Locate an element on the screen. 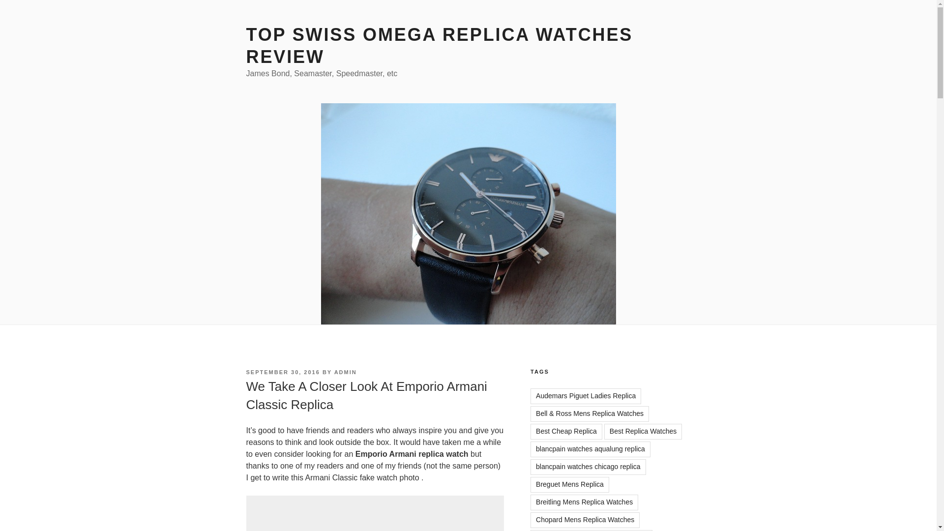 Image resolution: width=944 pixels, height=531 pixels. Breguet Mens Replica is located at coordinates (569, 485).